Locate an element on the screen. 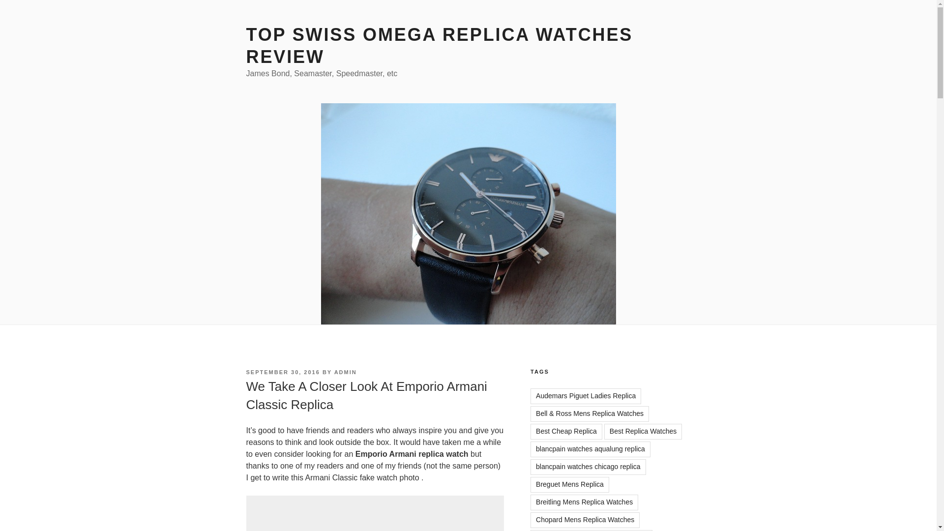 Image resolution: width=944 pixels, height=531 pixels. Breguet Mens Replica is located at coordinates (569, 485).